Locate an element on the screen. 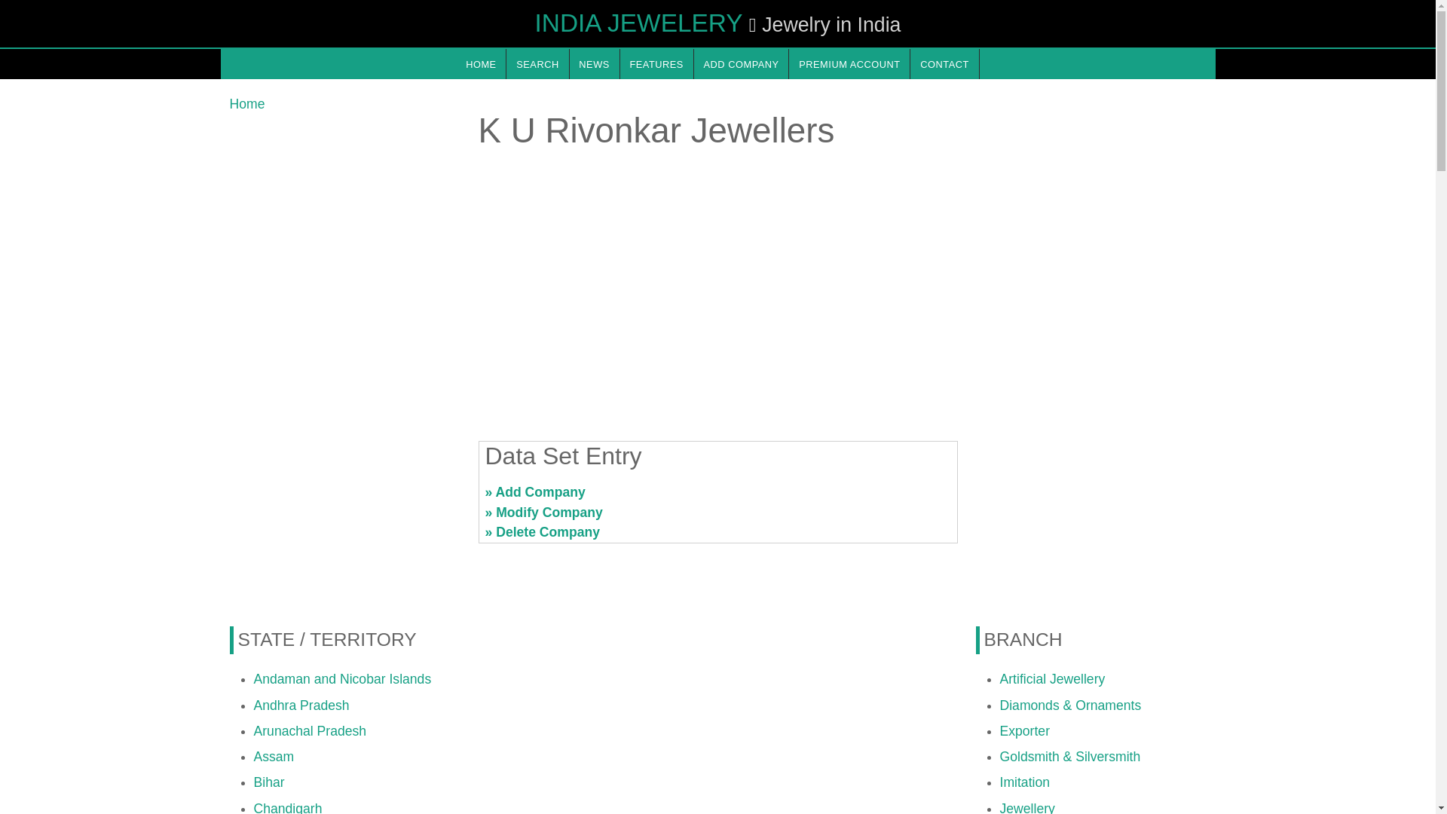 The height and width of the screenshot is (814, 1447). ADD COMPANY is located at coordinates (742, 63).